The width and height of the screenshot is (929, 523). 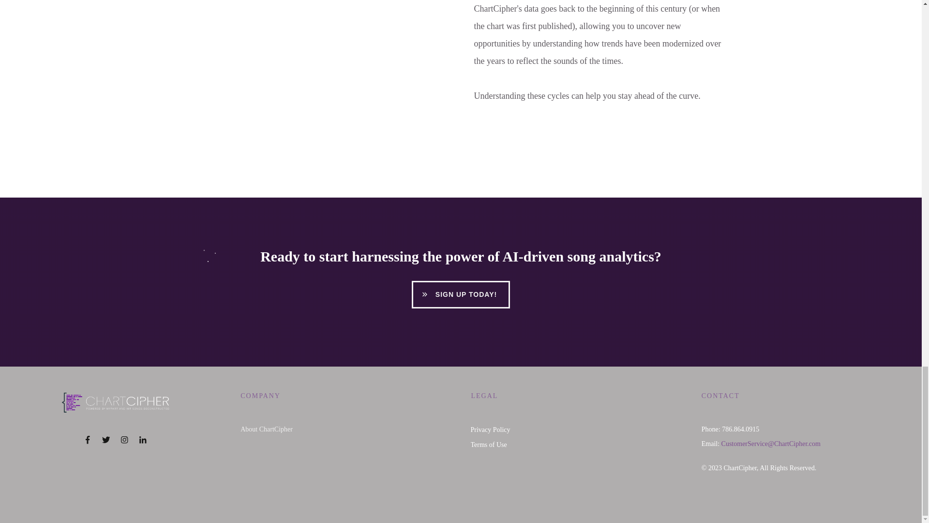 What do you see at coordinates (266, 429) in the screenshot?
I see `About ChartCipher` at bounding box center [266, 429].